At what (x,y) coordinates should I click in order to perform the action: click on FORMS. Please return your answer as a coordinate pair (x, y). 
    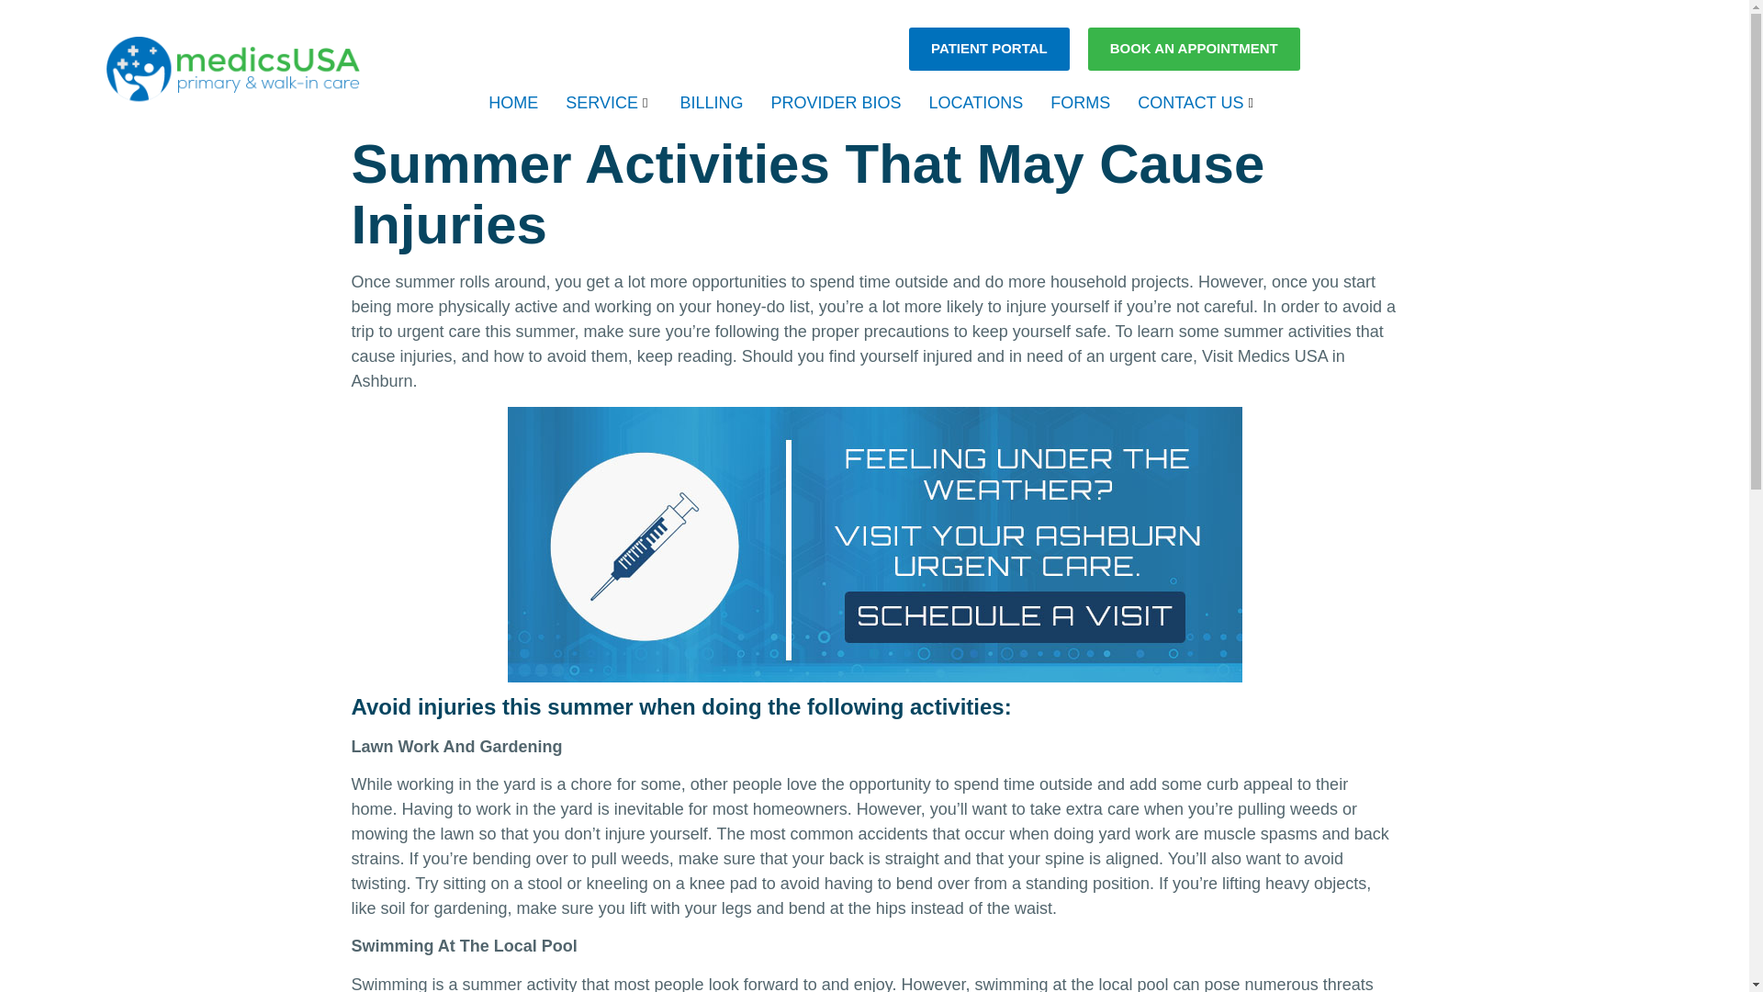
    Looking at the image, I should click on (1080, 104).